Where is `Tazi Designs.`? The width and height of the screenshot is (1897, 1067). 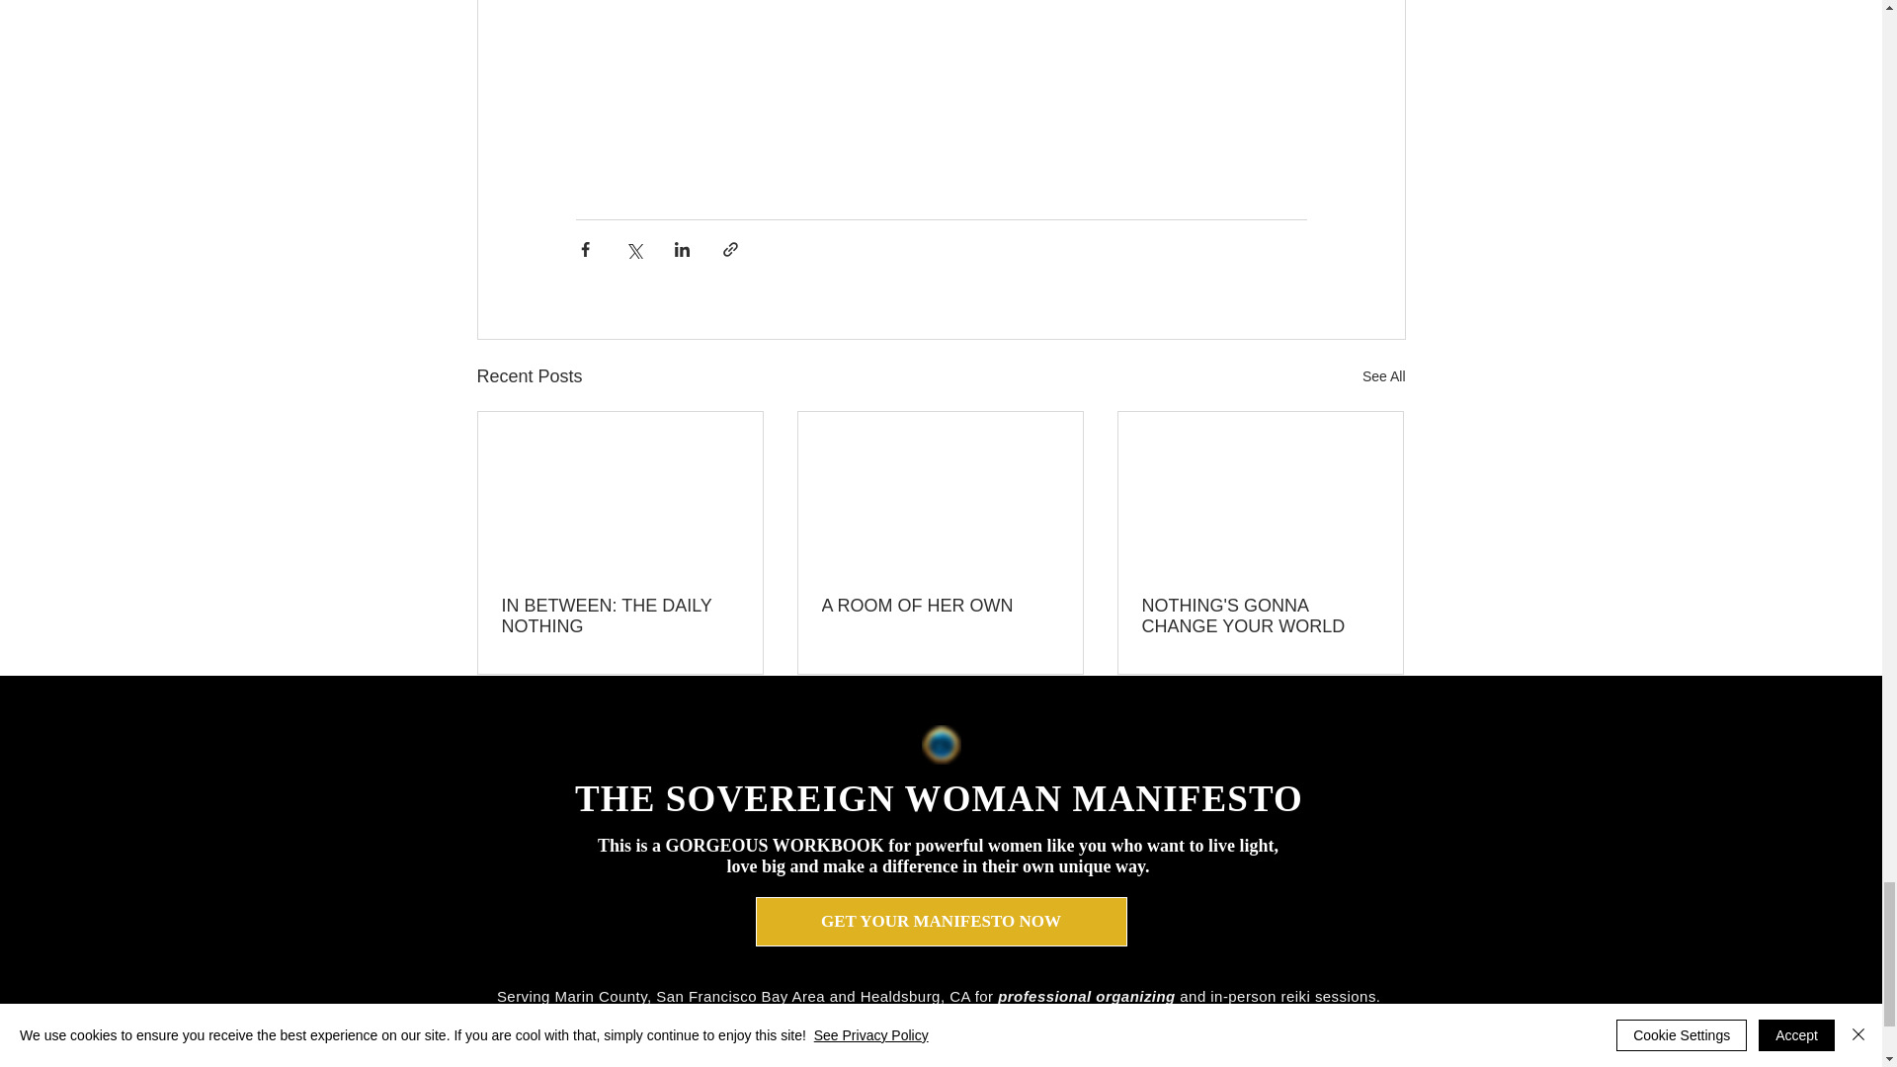
Tazi Designs. is located at coordinates (1371, 1052).